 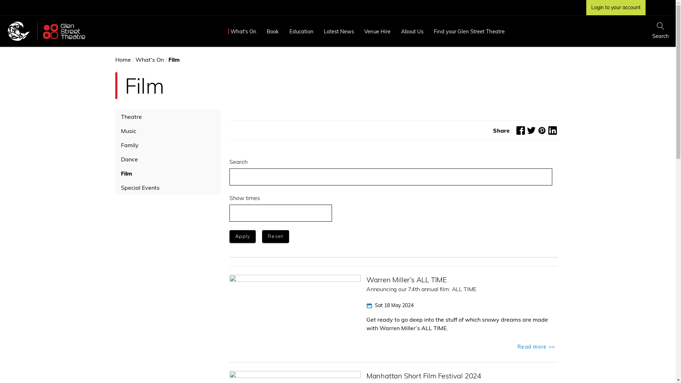 What do you see at coordinates (168, 131) in the screenshot?
I see `Music` at bounding box center [168, 131].